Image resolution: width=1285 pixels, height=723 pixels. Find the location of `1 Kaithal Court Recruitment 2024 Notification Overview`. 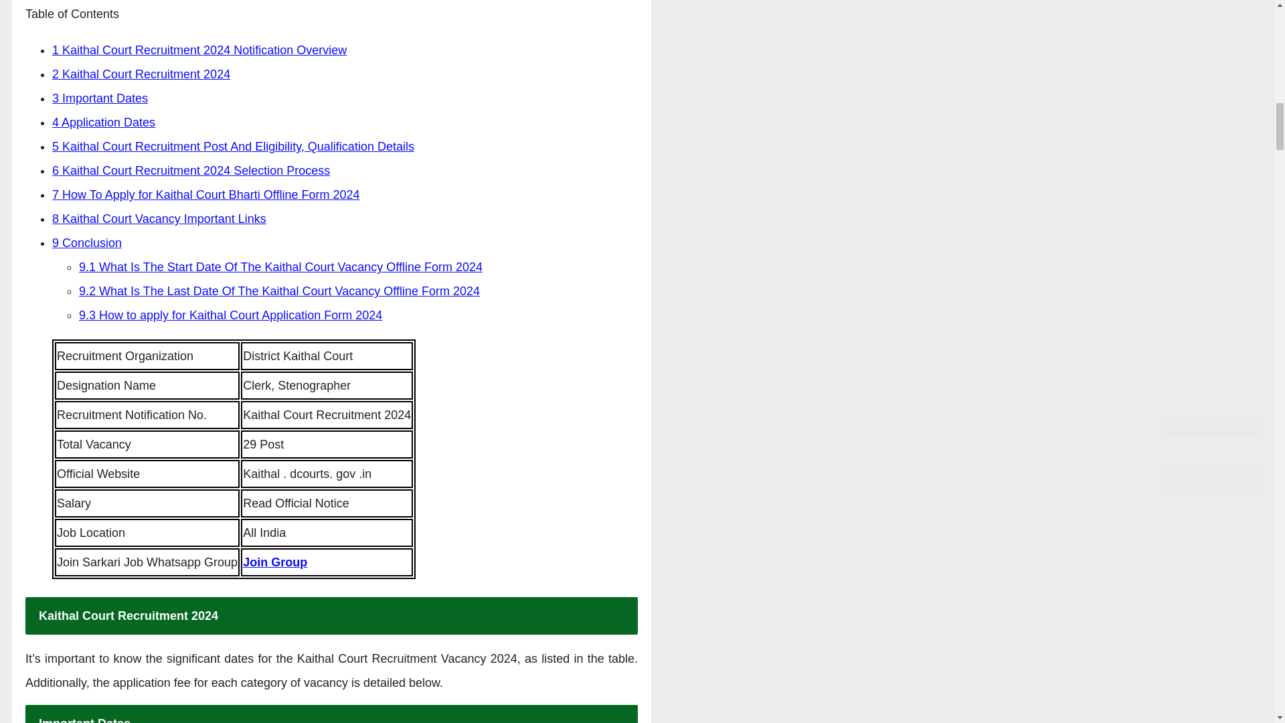

1 Kaithal Court Recruitment 2024 Notification Overview is located at coordinates (199, 50).